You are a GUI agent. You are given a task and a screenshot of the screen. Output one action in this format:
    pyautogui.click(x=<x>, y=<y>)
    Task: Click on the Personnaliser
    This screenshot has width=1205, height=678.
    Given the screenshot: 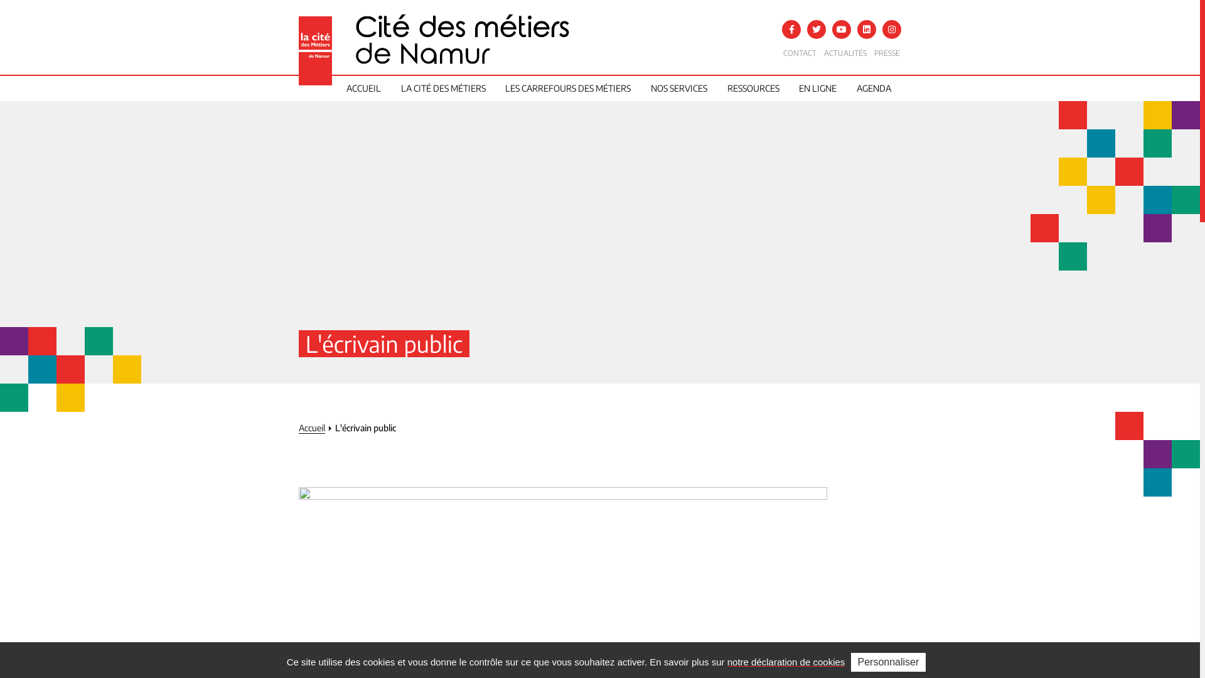 What is the action you would take?
    pyautogui.click(x=889, y=662)
    